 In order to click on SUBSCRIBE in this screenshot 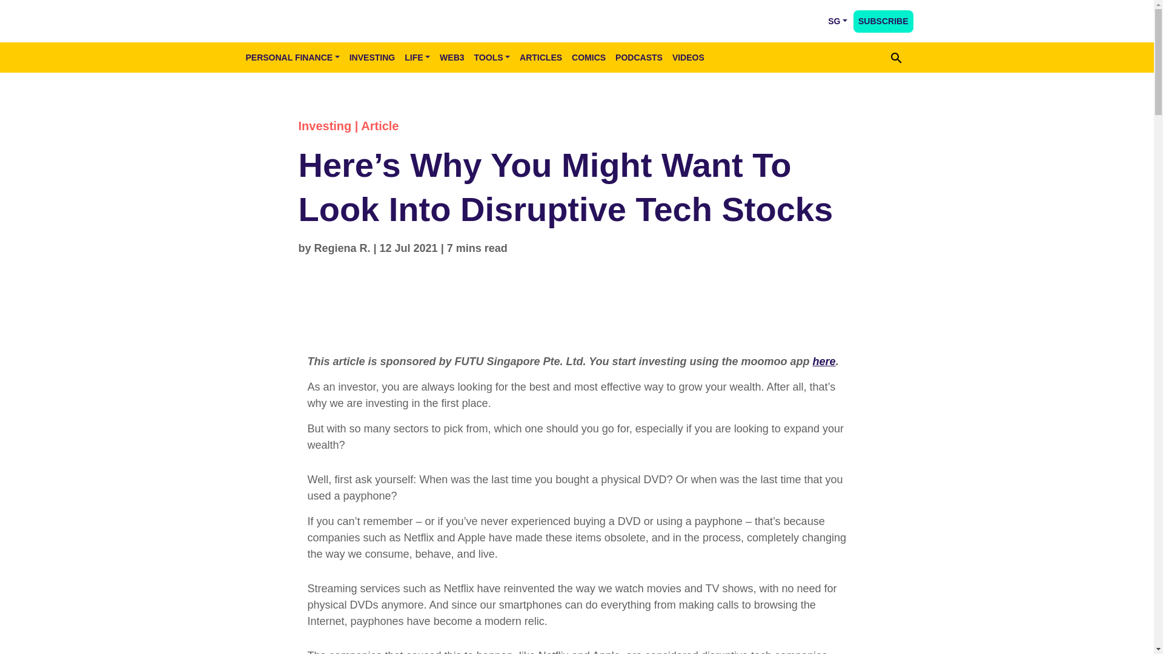, I will do `click(883, 21)`.